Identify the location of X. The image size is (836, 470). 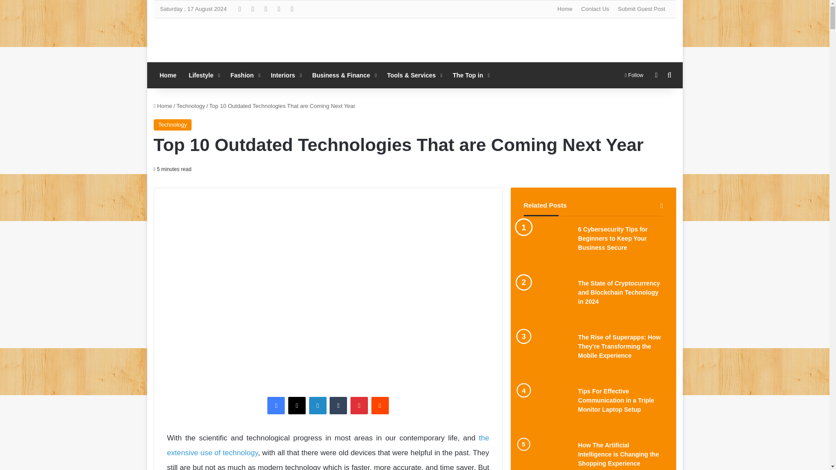
(297, 405).